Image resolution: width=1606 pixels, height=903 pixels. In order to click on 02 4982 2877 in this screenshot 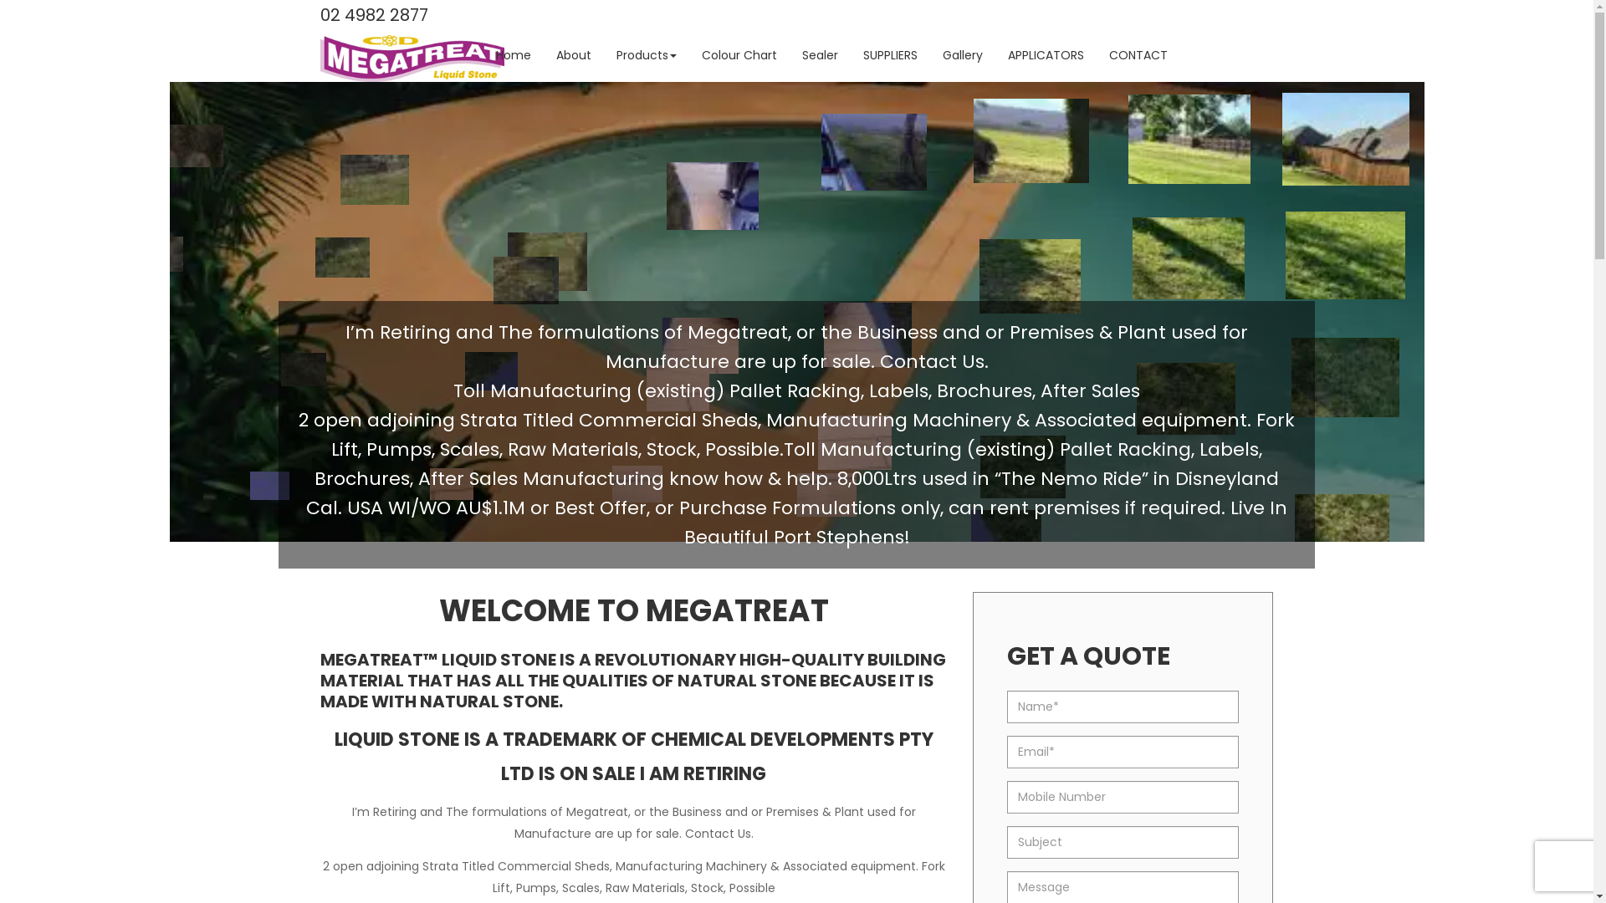, I will do `click(373, 17)`.